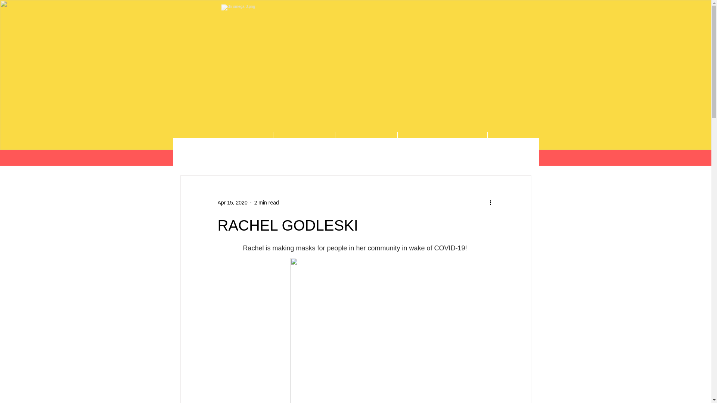 The image size is (717, 403). I want to click on HOME, so click(191, 141).